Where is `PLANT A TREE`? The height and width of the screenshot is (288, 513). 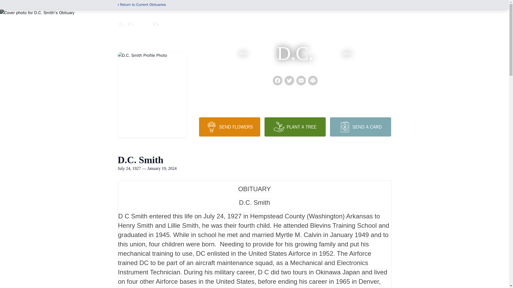
PLANT A TREE is located at coordinates (295, 127).